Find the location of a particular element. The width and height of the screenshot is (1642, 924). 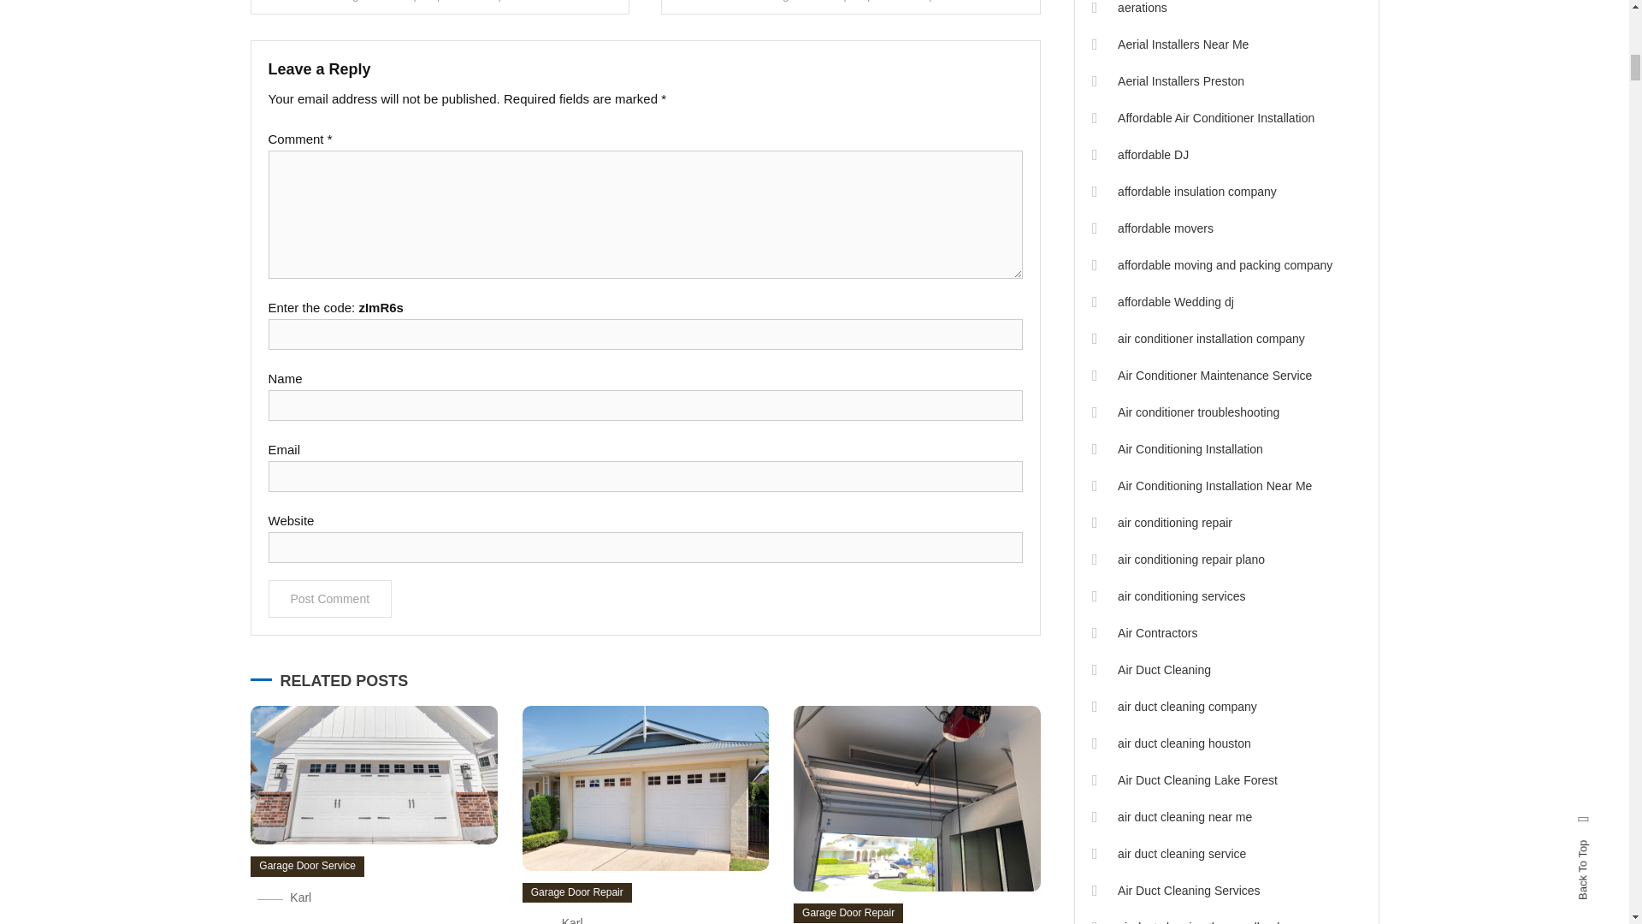

Post Comment is located at coordinates (330, 599).